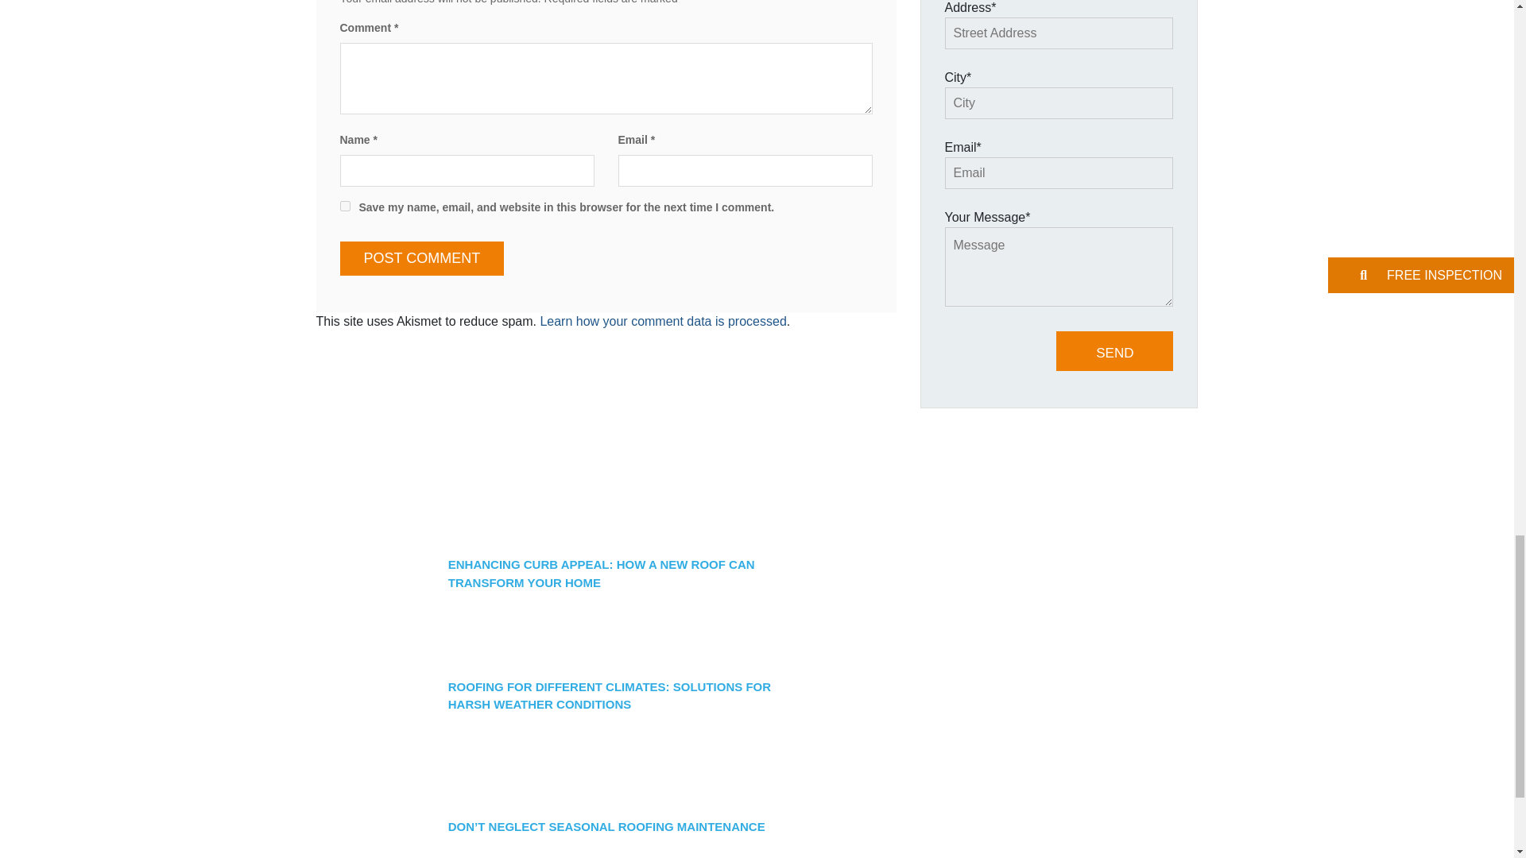 This screenshot has height=858, width=1526. Describe the element at coordinates (423, 257) in the screenshot. I see `Post Comment` at that location.